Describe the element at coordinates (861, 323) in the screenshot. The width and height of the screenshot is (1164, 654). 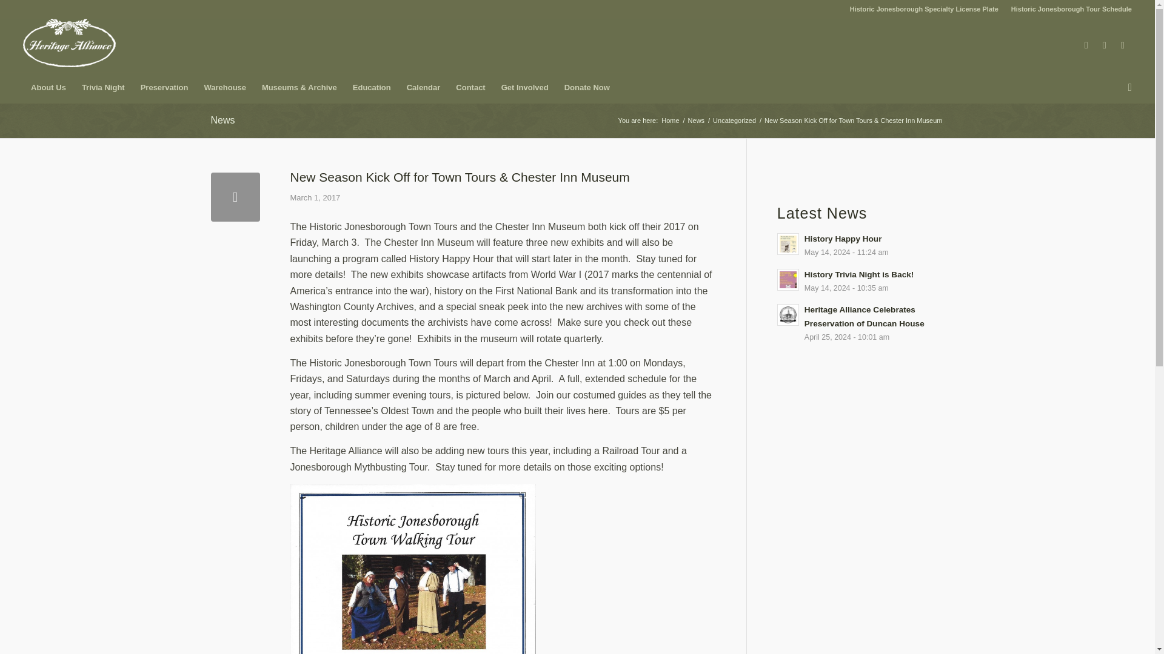
I see `Heritage Alliance Celebrates Preservation of Duncan House` at that location.